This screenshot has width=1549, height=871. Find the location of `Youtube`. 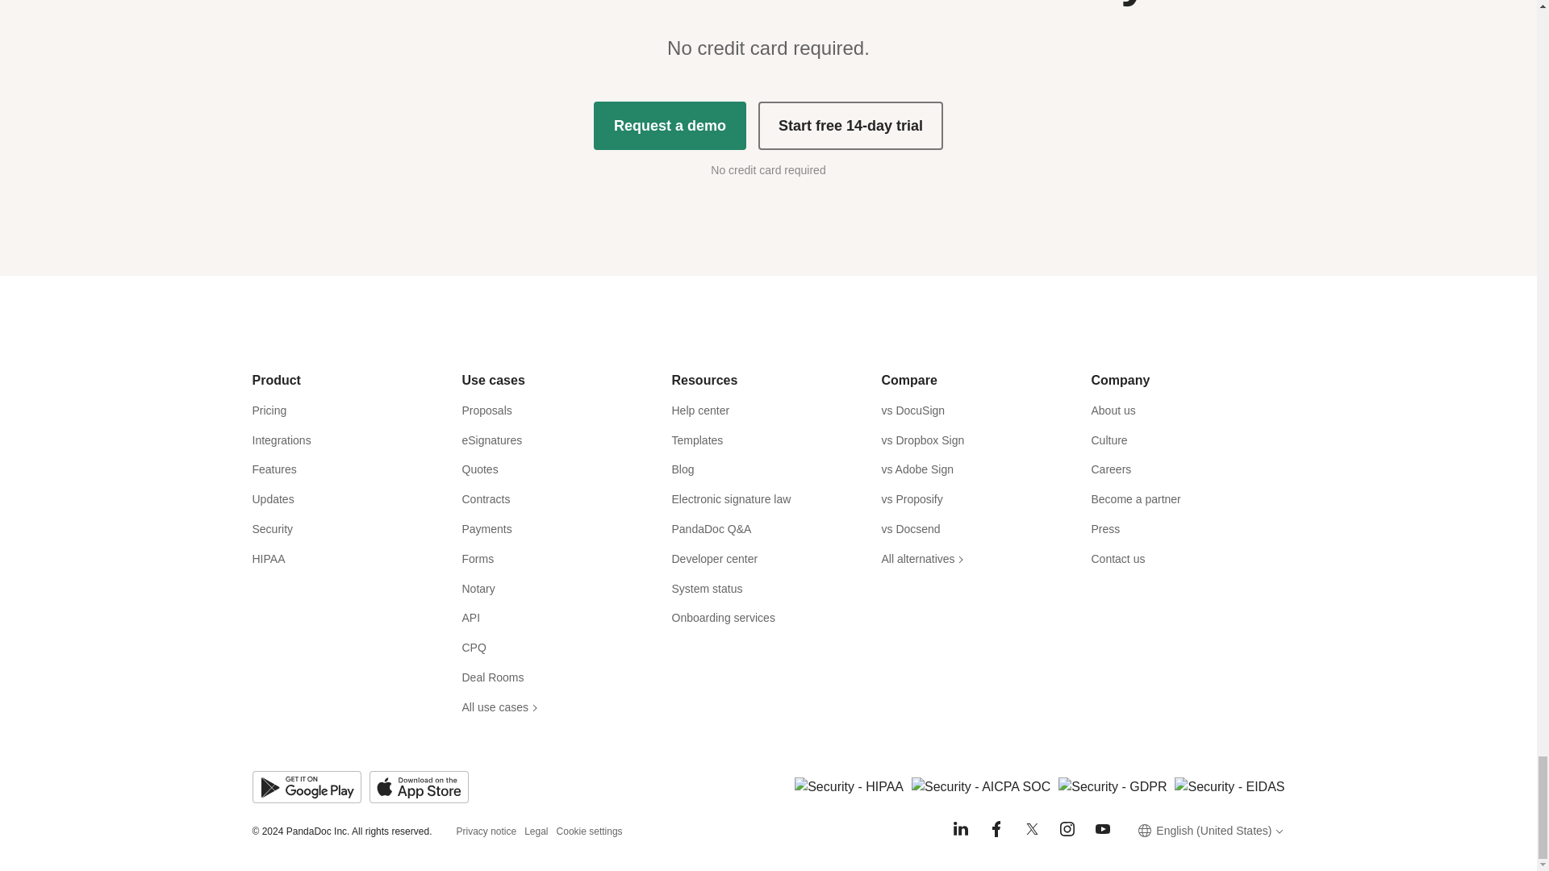

Youtube is located at coordinates (1102, 829).